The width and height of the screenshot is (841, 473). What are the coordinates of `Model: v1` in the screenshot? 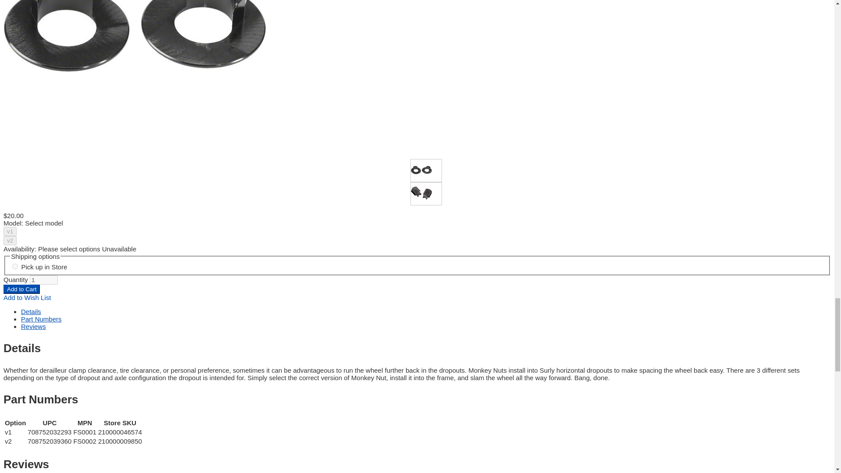 It's located at (421, 169).